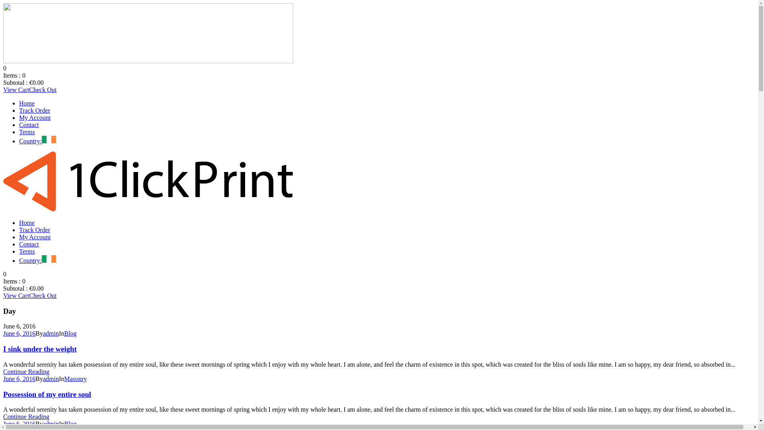 Image resolution: width=764 pixels, height=430 pixels. Describe the element at coordinates (51, 379) in the screenshot. I see `admin` at that location.